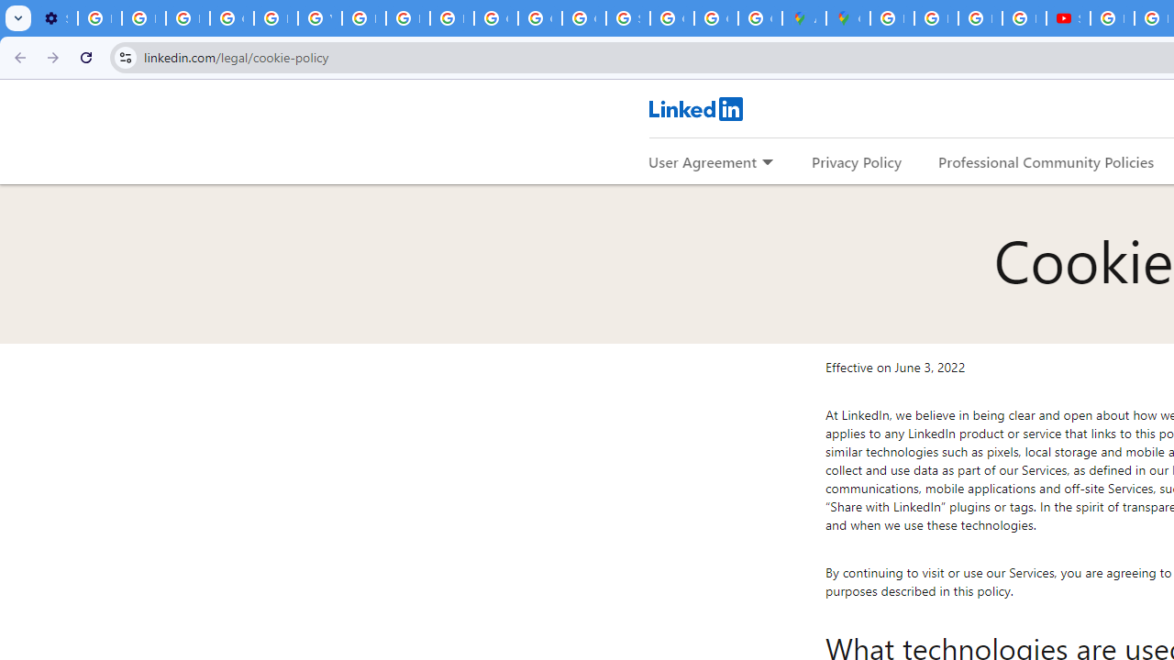  Describe the element at coordinates (703, 161) in the screenshot. I see `User Agreement` at that location.